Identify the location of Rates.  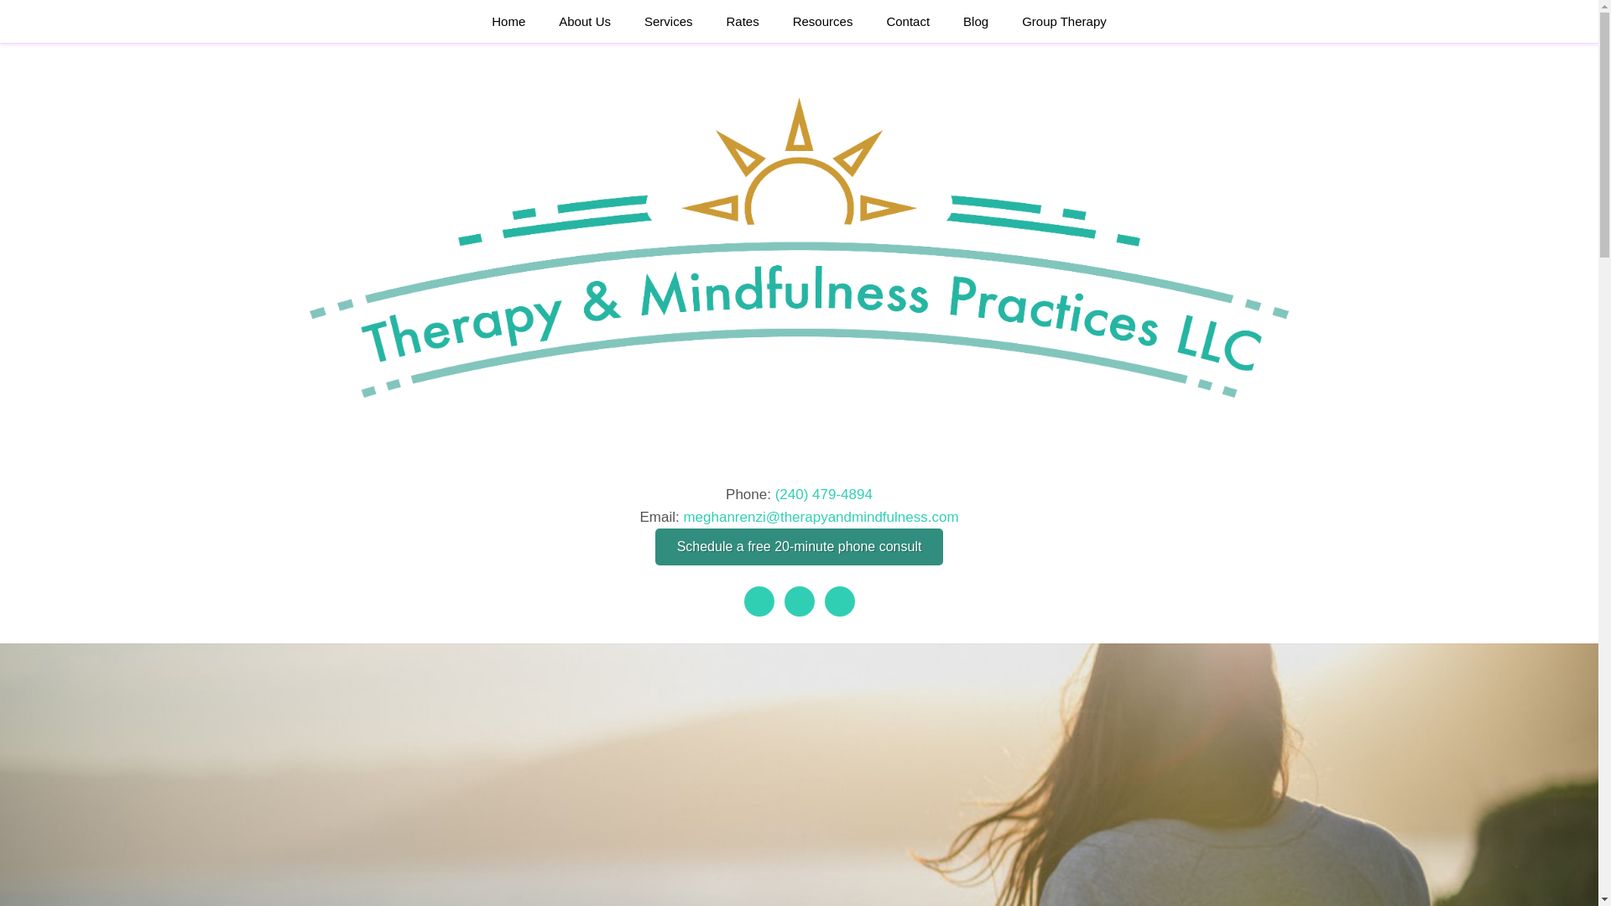
(742, 21).